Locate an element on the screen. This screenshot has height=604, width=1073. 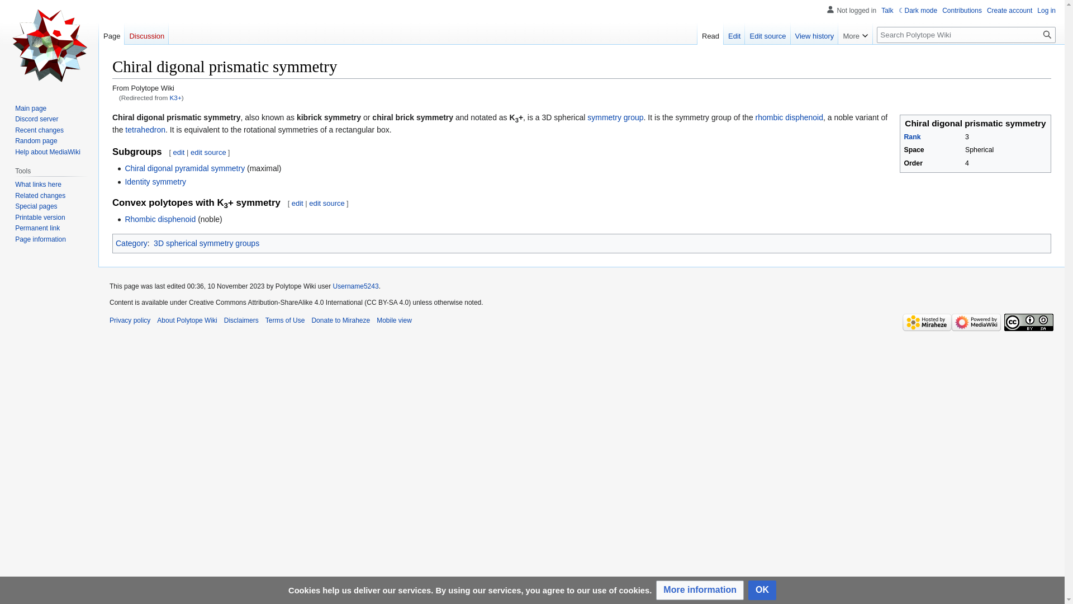
Go is located at coordinates (1047, 35).